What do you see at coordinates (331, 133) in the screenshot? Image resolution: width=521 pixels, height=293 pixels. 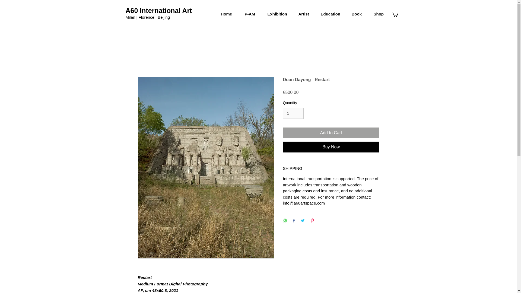 I see `Add to Cart` at bounding box center [331, 133].